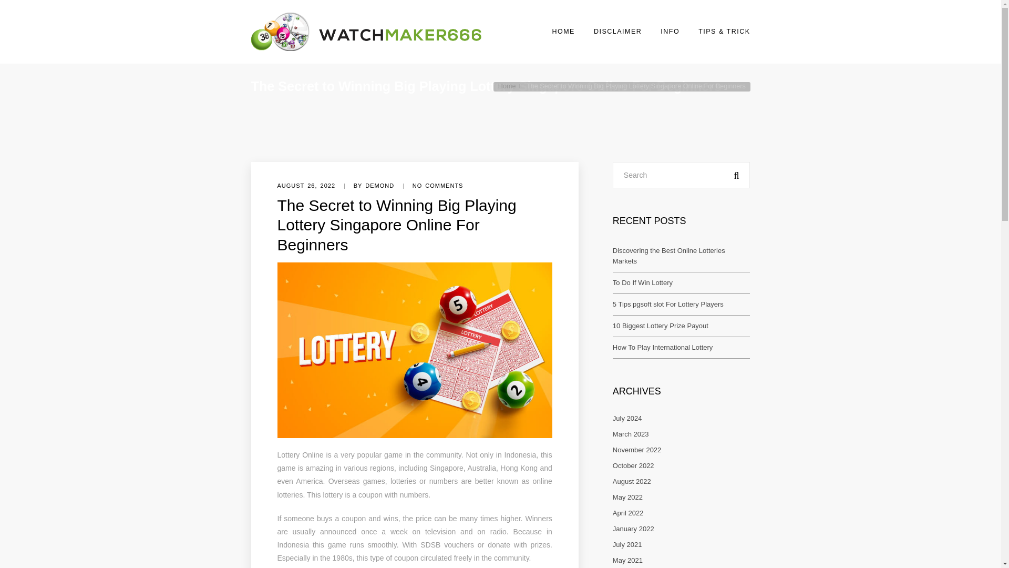 This screenshot has width=1009, height=568. Describe the element at coordinates (637, 449) in the screenshot. I see `November 2022` at that location.